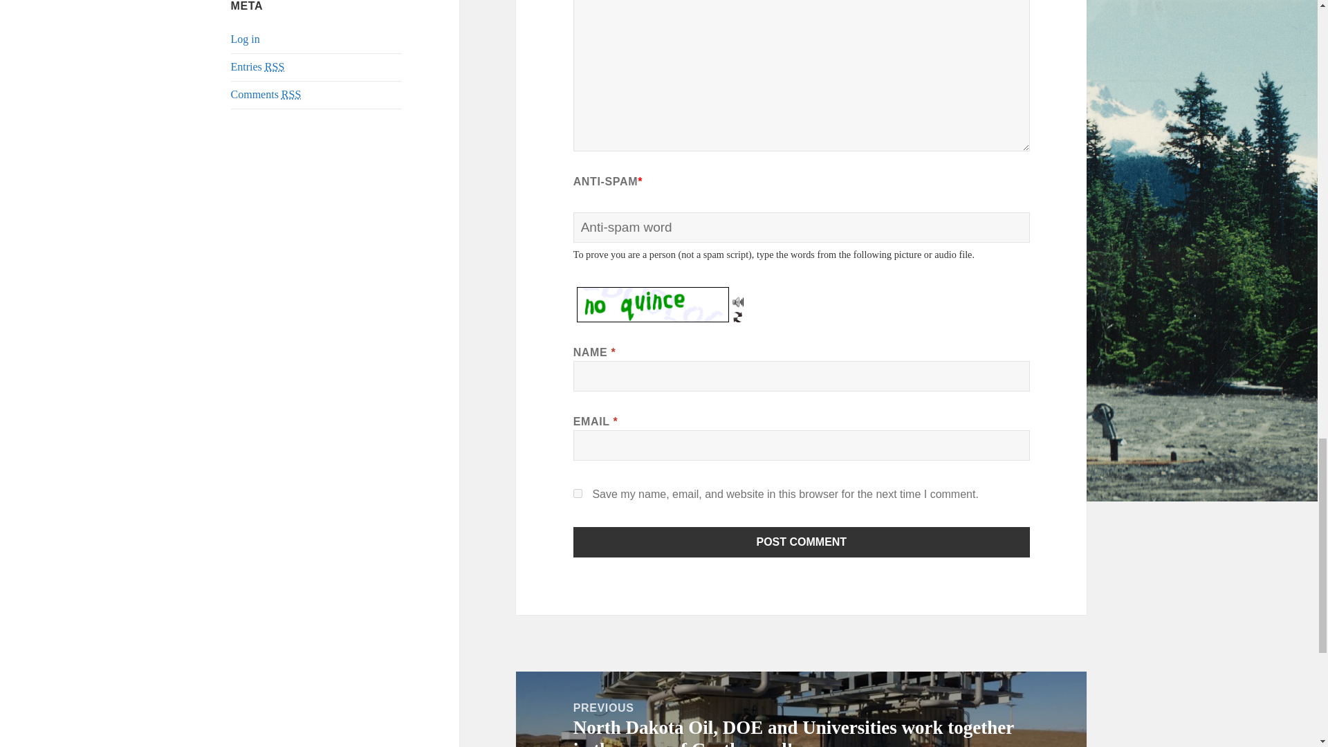 Image resolution: width=1328 pixels, height=747 pixels. Describe the element at coordinates (578, 494) in the screenshot. I see `yes` at that location.